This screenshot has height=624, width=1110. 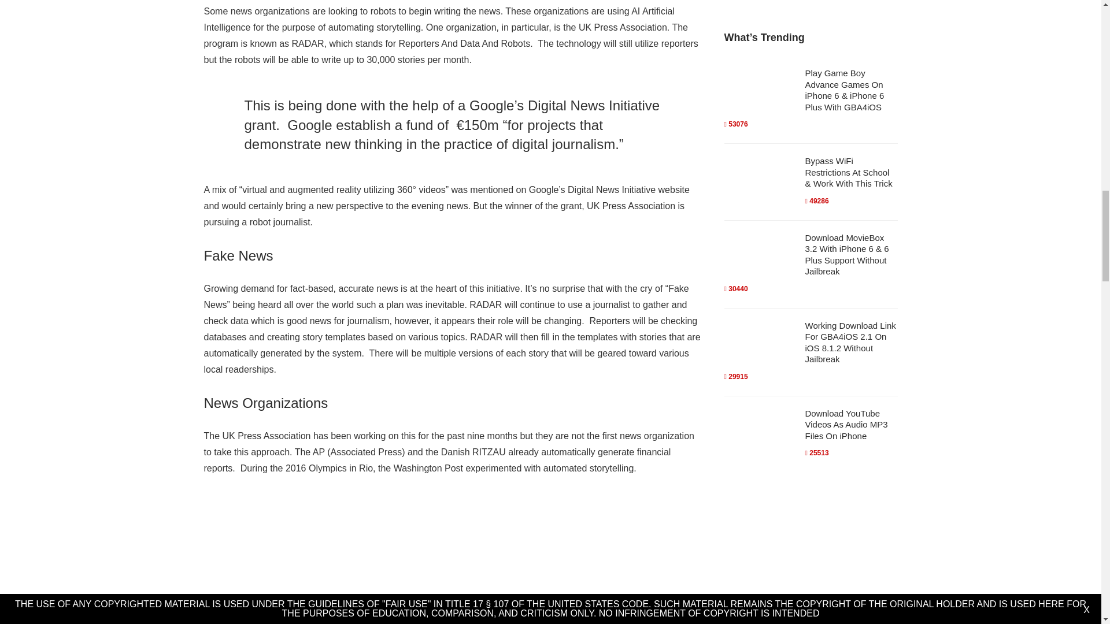 I want to click on Views, so click(x=816, y=201).